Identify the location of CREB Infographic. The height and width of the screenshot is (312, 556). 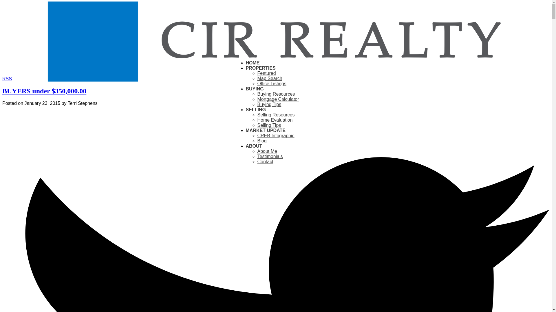
(275, 136).